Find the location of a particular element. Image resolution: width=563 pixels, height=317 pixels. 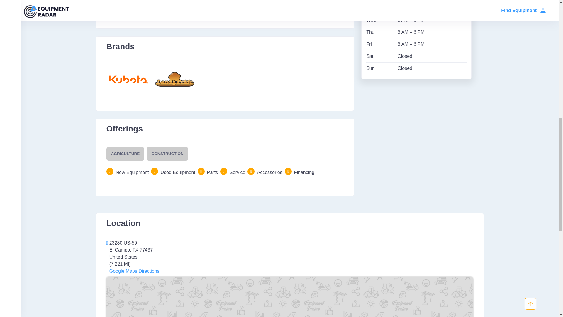

Kubota is located at coordinates (128, 79).